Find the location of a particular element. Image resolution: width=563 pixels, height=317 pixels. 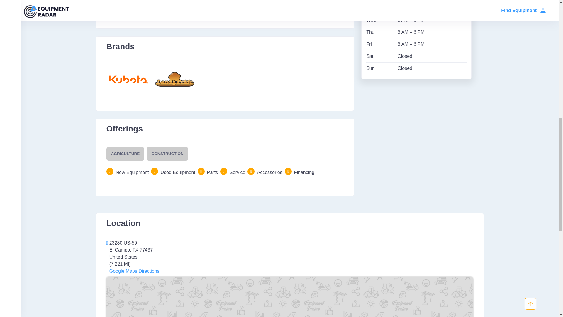

Kubota is located at coordinates (128, 79).